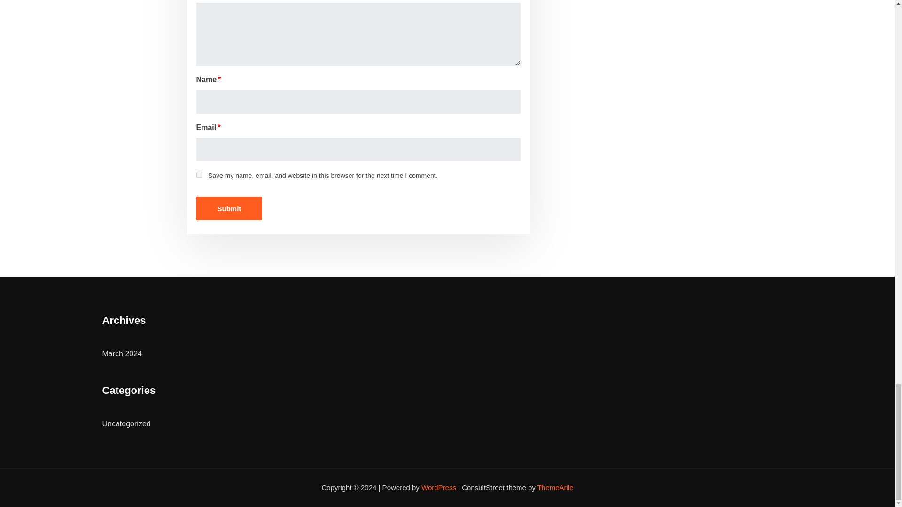 The width and height of the screenshot is (902, 507). I want to click on ThemeArile, so click(555, 487).